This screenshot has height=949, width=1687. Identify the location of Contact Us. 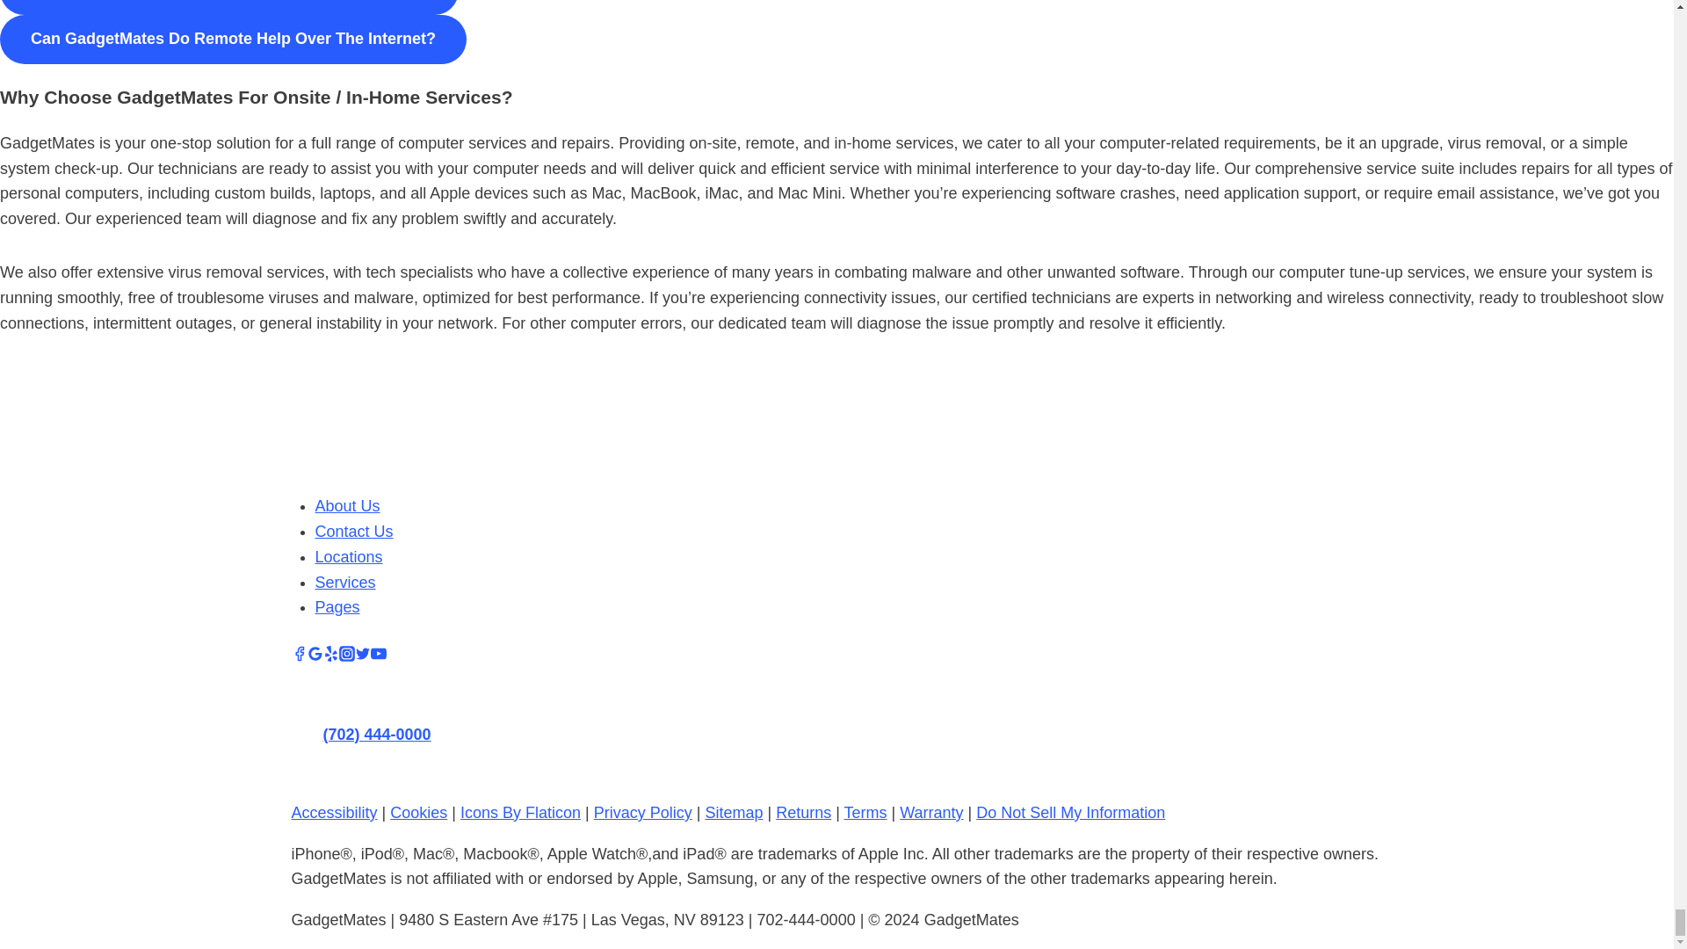
(353, 531).